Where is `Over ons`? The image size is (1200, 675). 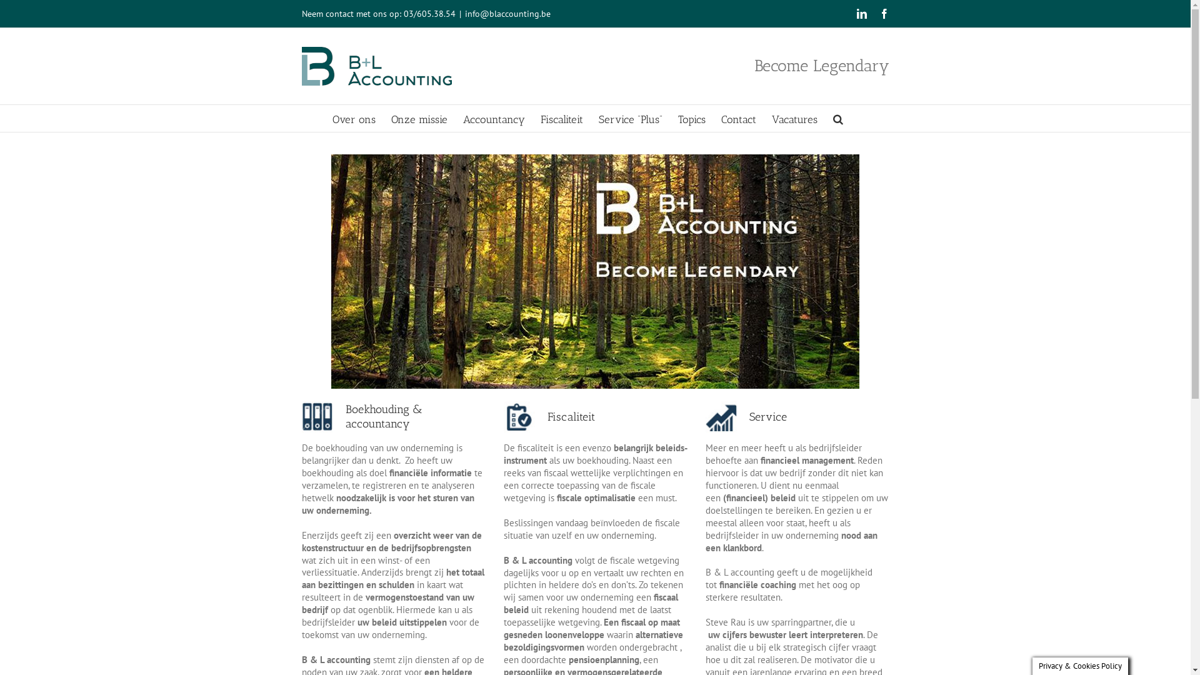
Over ons is located at coordinates (354, 119).